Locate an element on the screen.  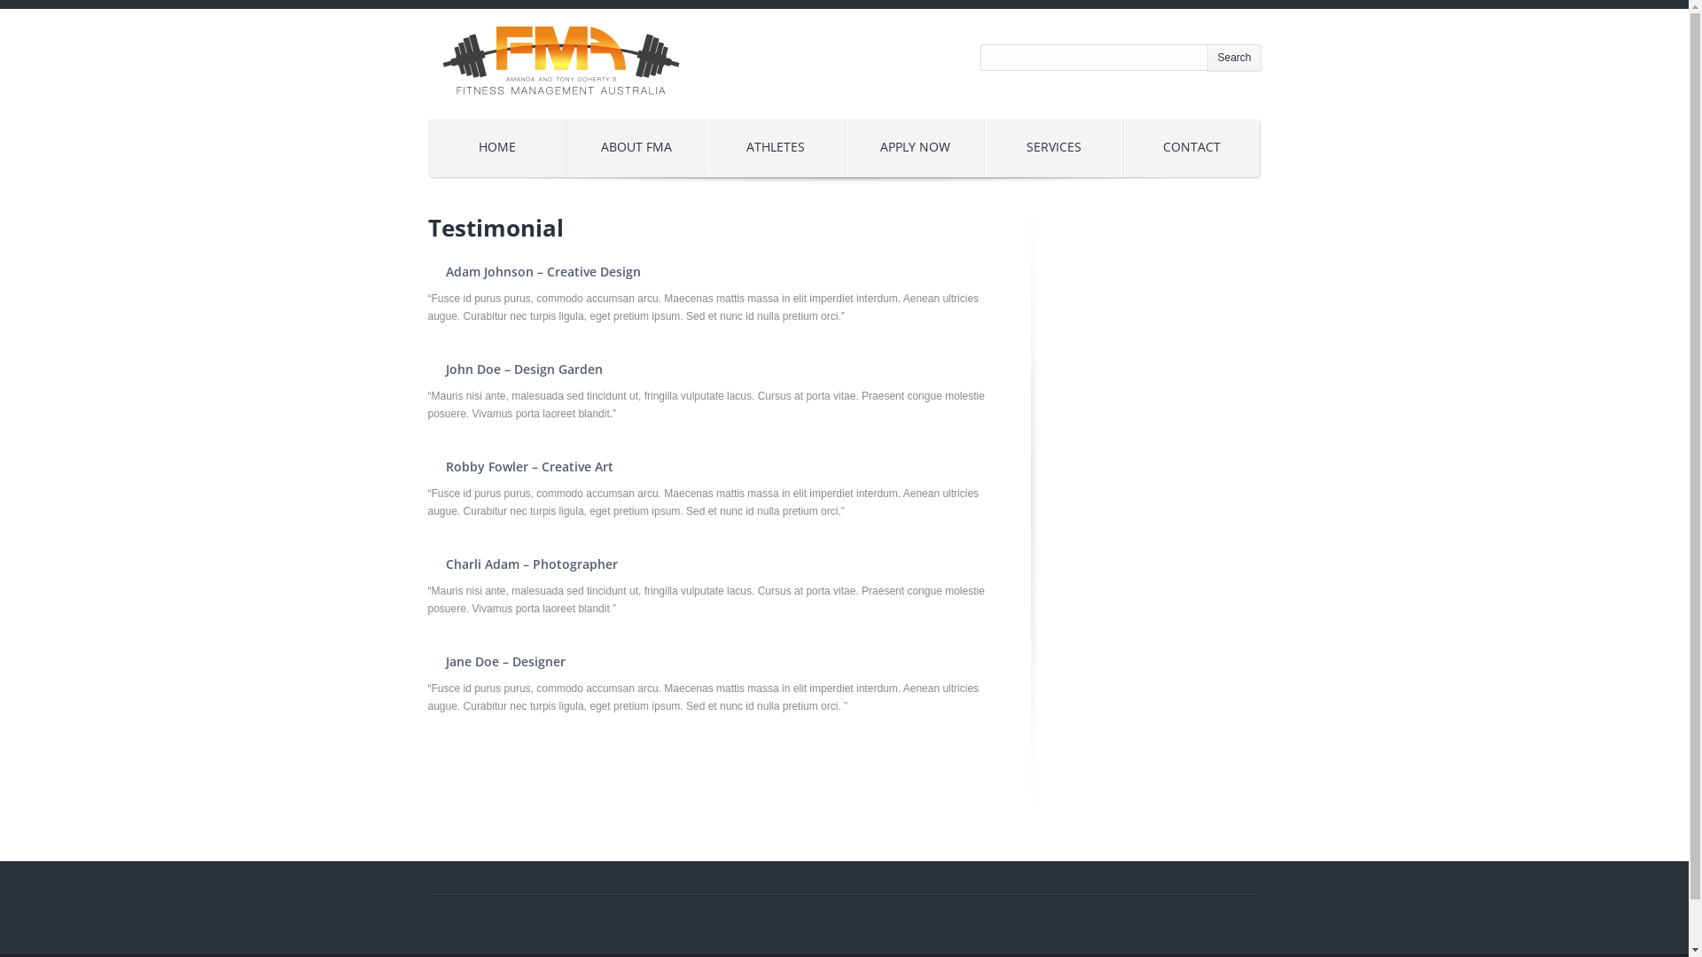
SERVICES is located at coordinates (1055, 147).